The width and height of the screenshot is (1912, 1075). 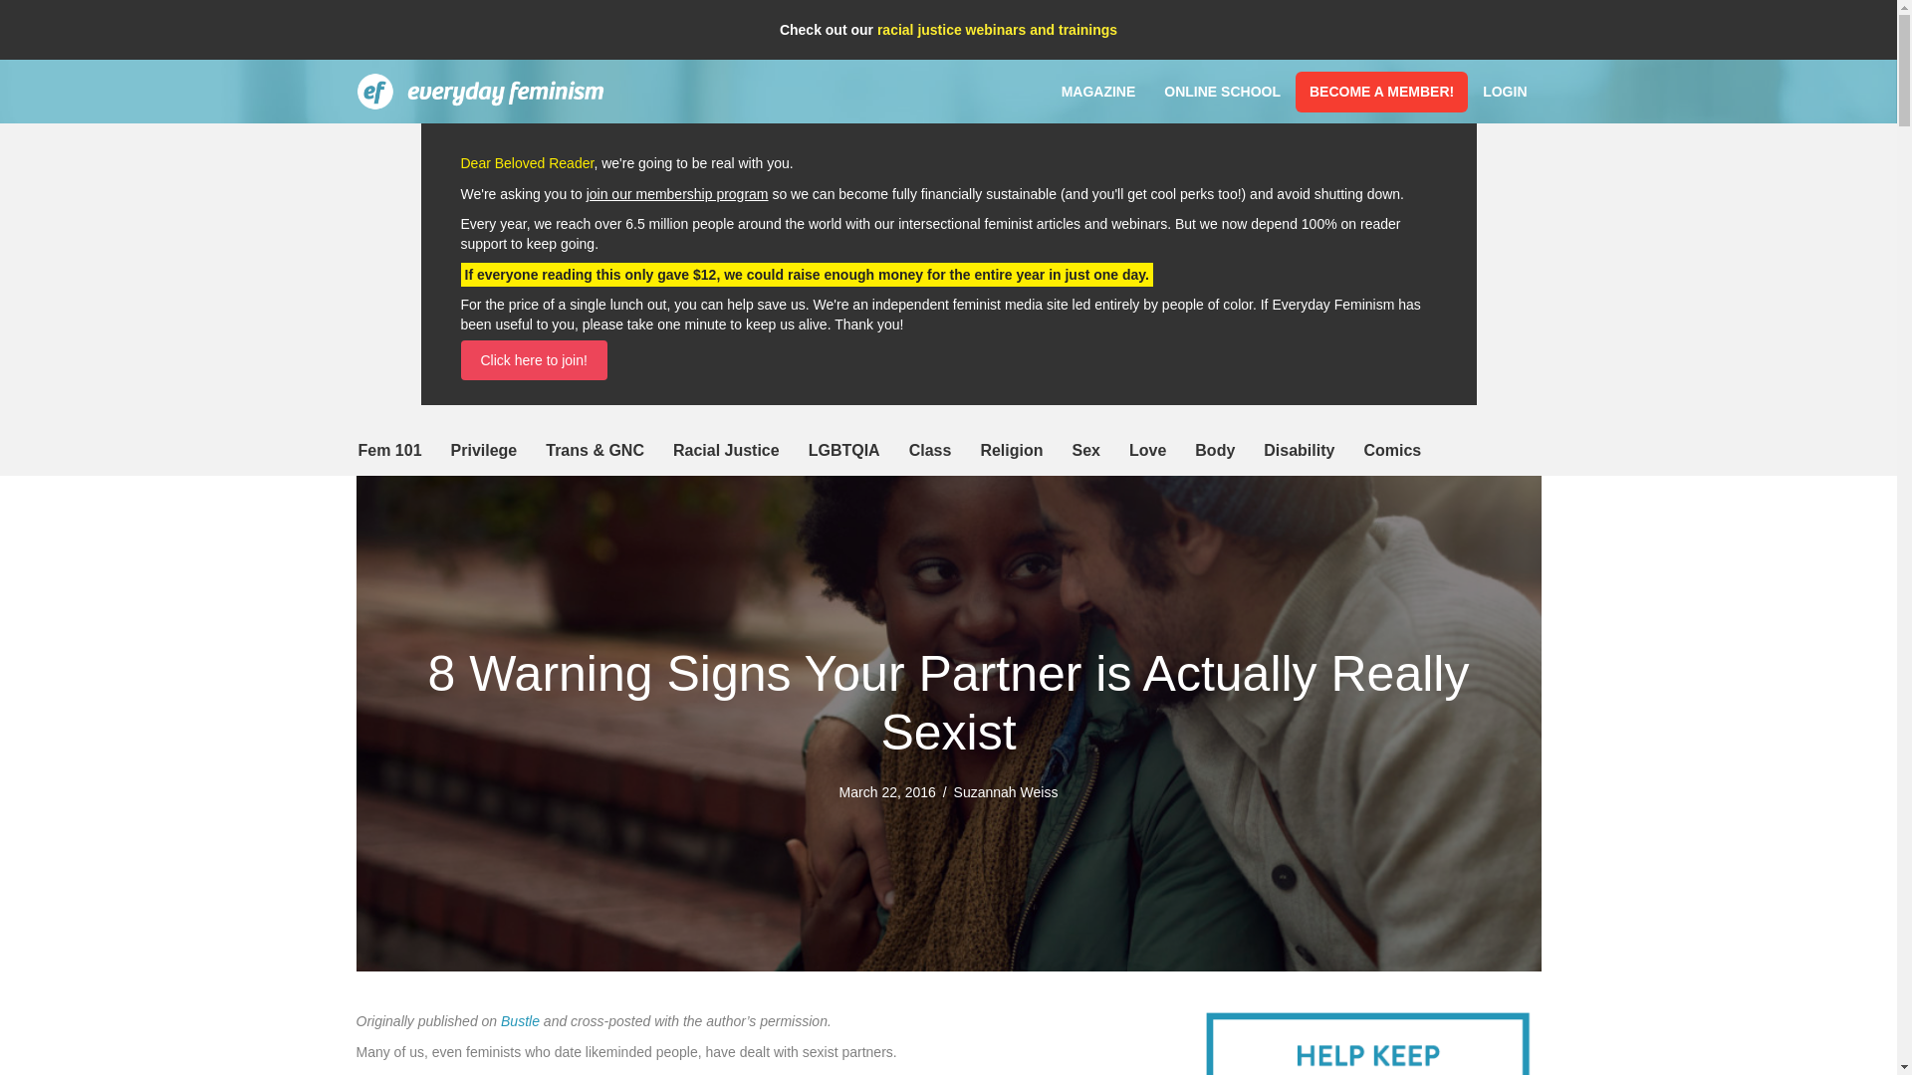 What do you see at coordinates (1011, 450) in the screenshot?
I see `Religion` at bounding box center [1011, 450].